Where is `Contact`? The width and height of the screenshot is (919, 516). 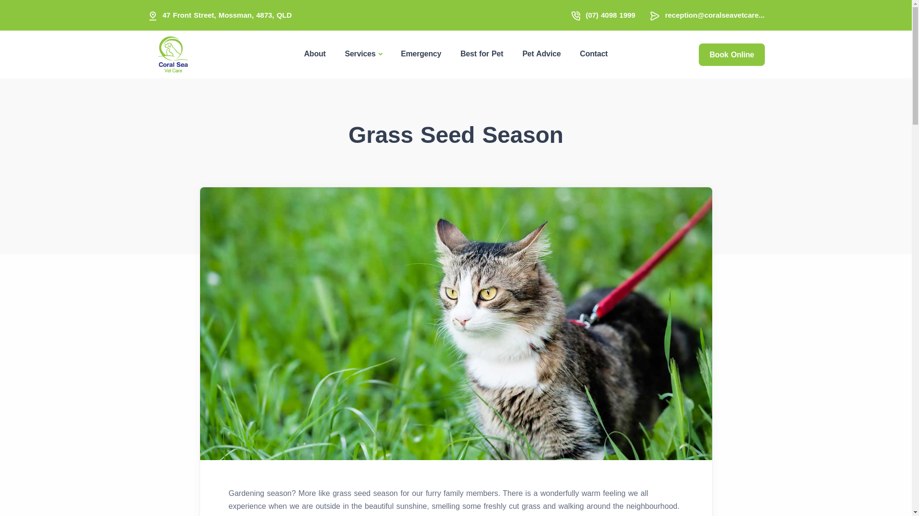
Contact is located at coordinates (594, 54).